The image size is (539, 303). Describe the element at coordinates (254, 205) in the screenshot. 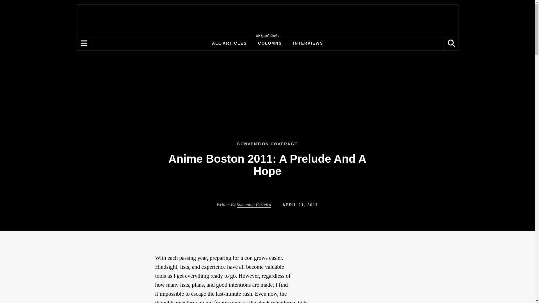

I see `Samantha Ferreira` at that location.